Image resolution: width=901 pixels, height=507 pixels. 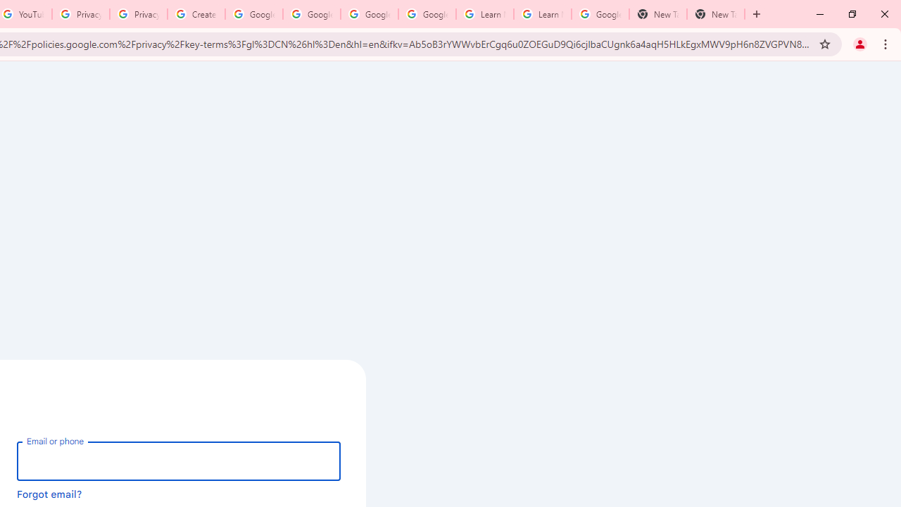 I want to click on Google Account, so click(x=600, y=14).